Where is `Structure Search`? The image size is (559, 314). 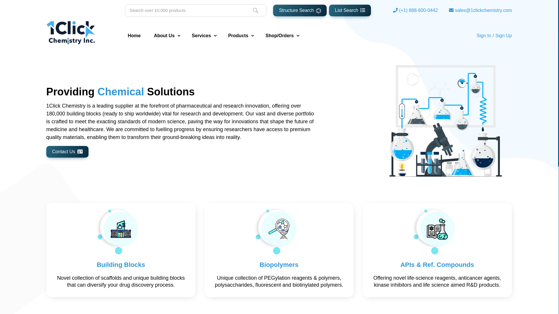
Structure Search is located at coordinates (300, 10).